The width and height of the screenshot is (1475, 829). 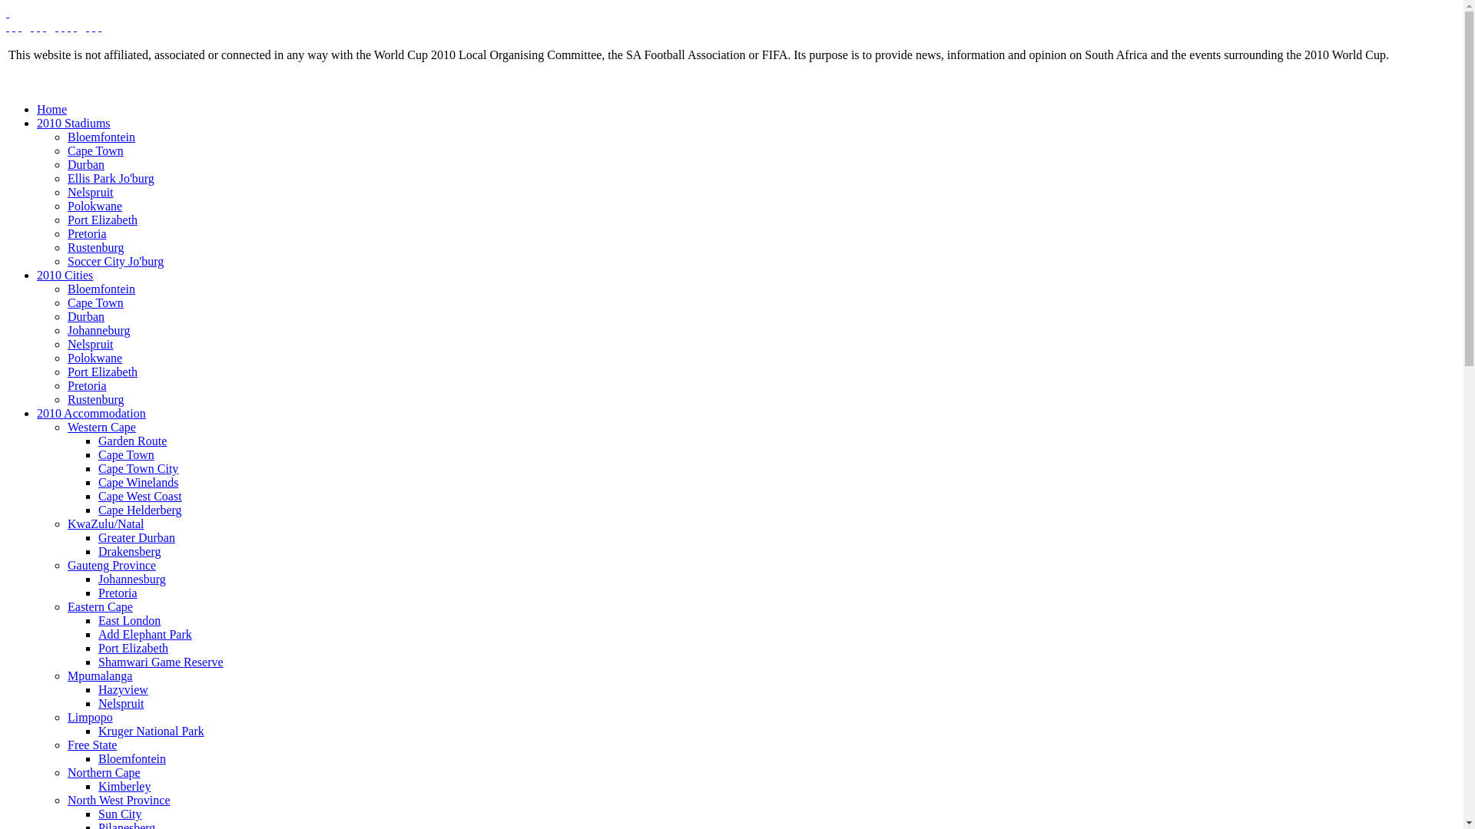 What do you see at coordinates (104, 772) in the screenshot?
I see `Northern Cape` at bounding box center [104, 772].